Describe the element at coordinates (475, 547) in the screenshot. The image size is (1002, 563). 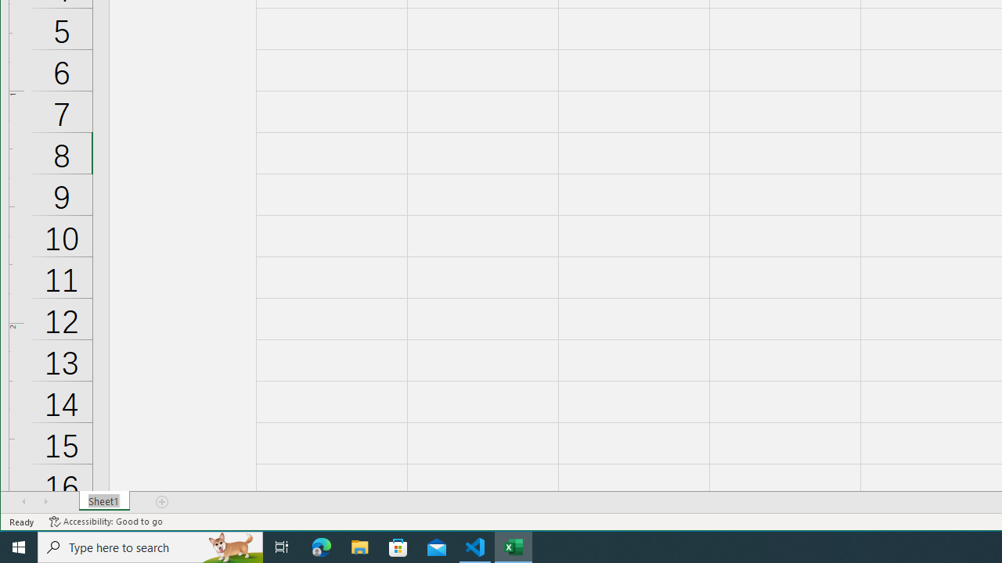
I see `Visual Studio Code - 1 running window` at that location.